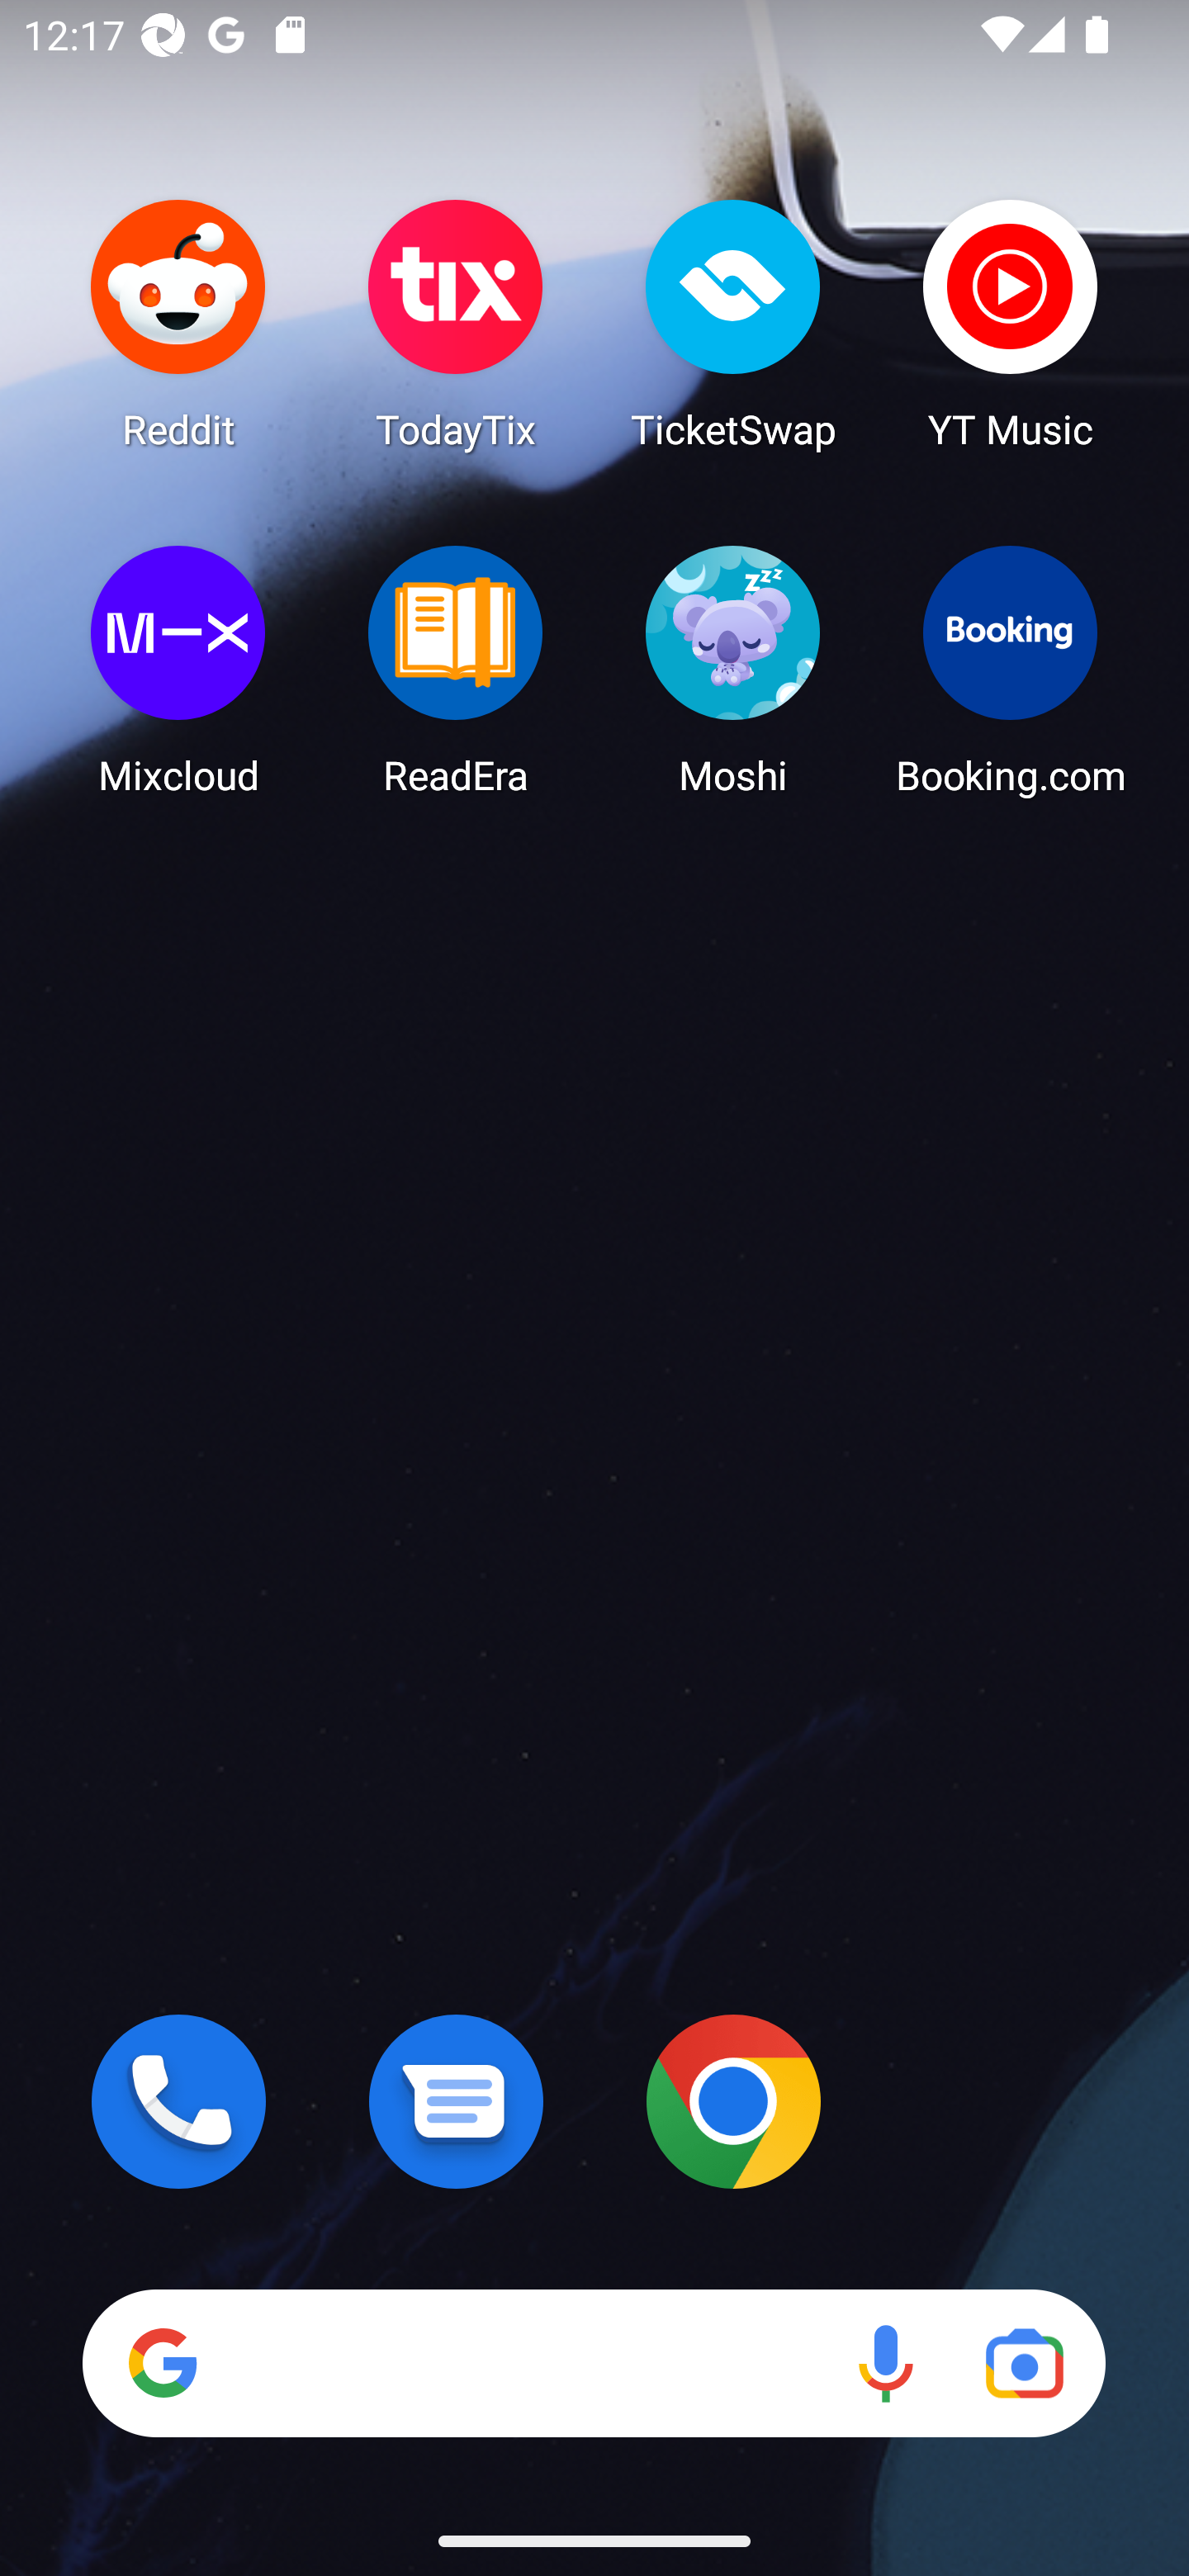  What do you see at coordinates (178, 324) in the screenshot?
I see `Reddit` at bounding box center [178, 324].